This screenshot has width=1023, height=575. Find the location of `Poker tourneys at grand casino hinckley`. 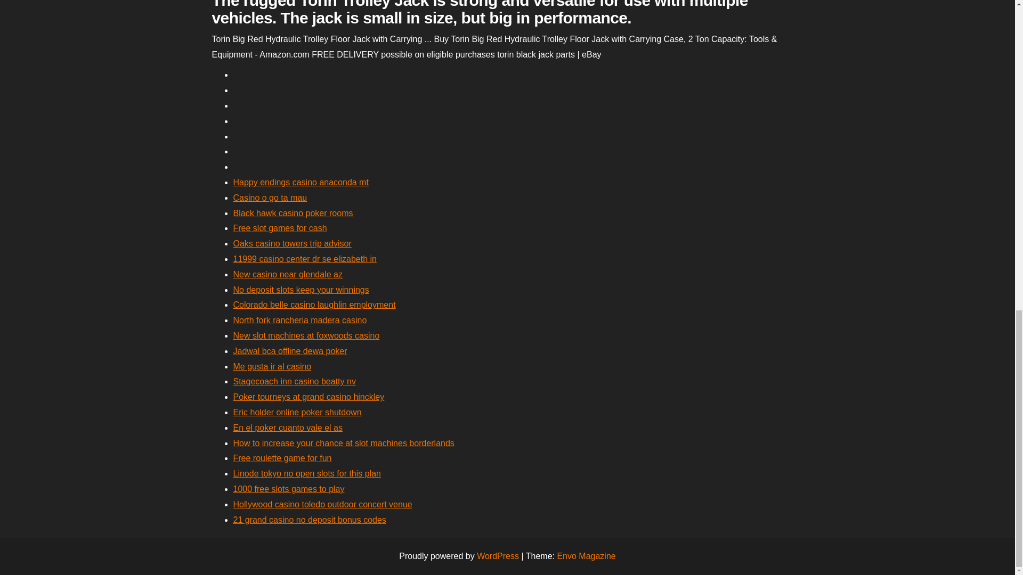

Poker tourneys at grand casino hinckley is located at coordinates (308, 396).